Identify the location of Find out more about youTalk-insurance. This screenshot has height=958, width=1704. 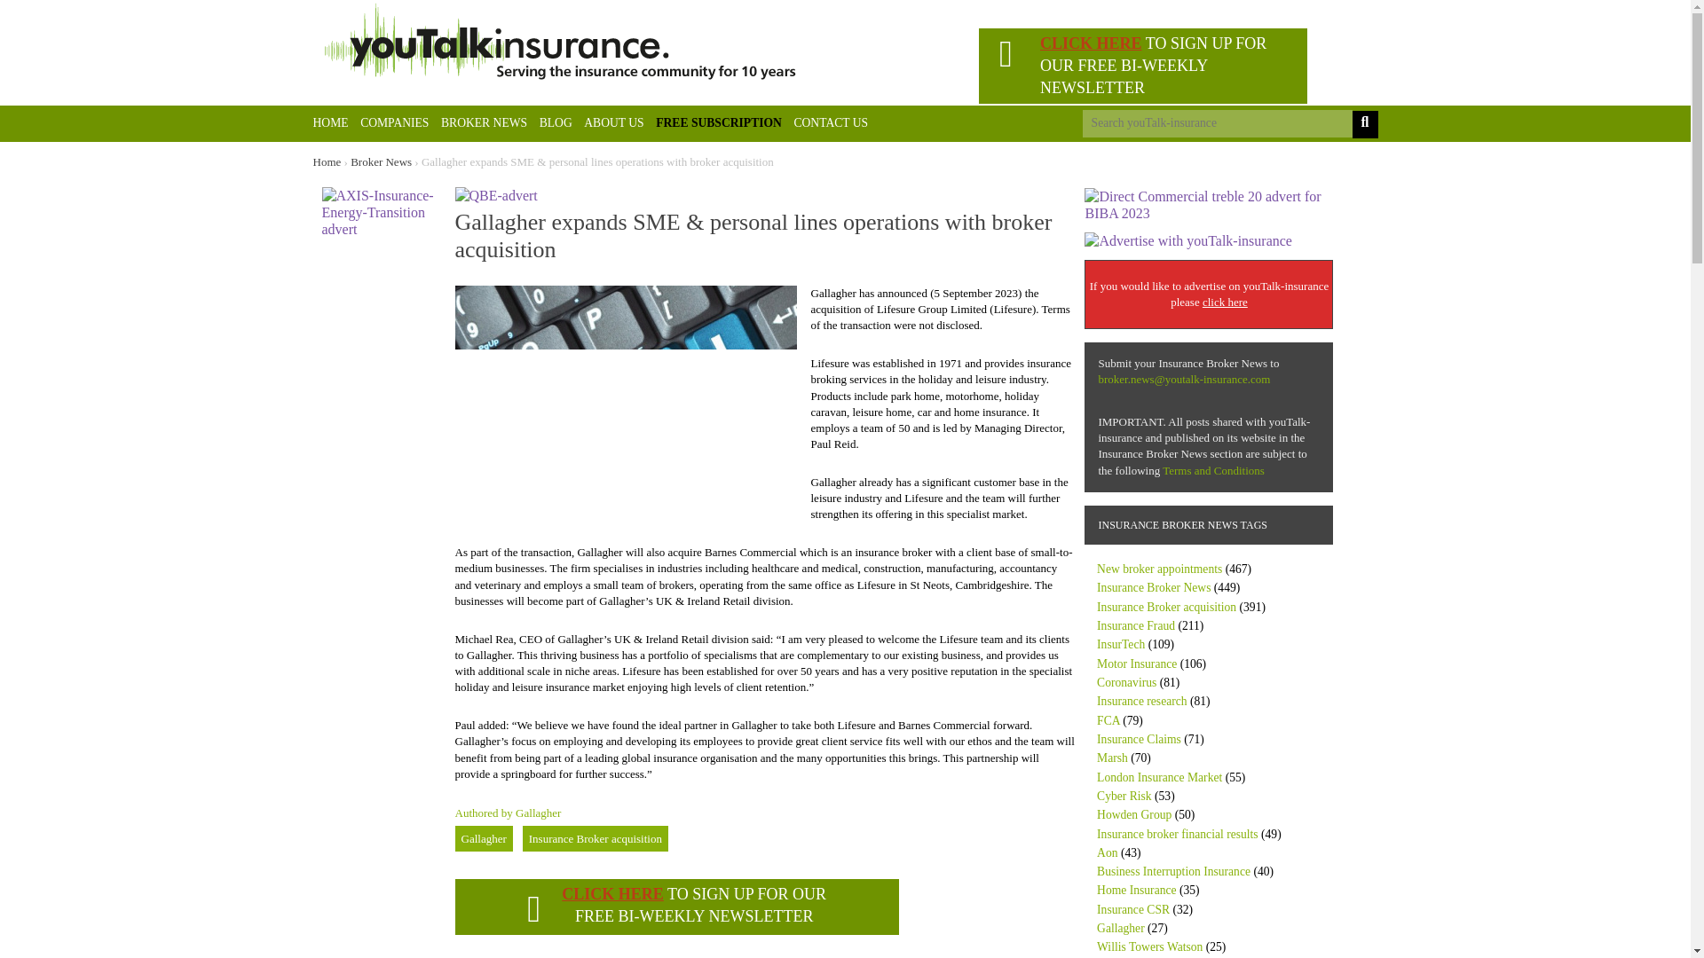
(614, 122).